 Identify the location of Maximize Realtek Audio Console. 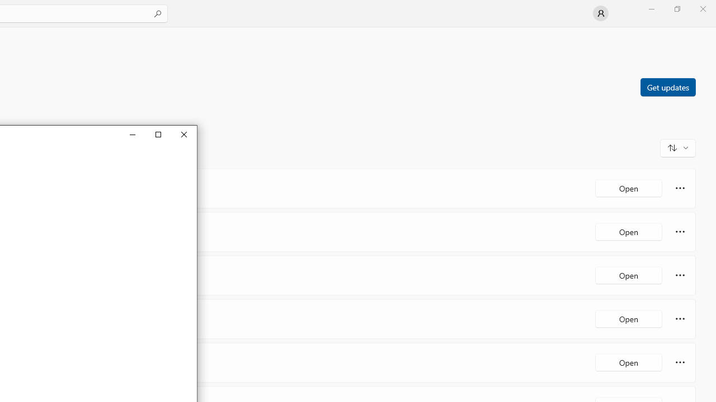
(158, 134).